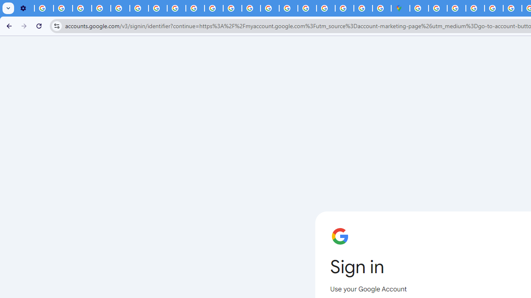  Describe the element at coordinates (325, 8) in the screenshot. I see `Sign in - Google Accounts` at that location.